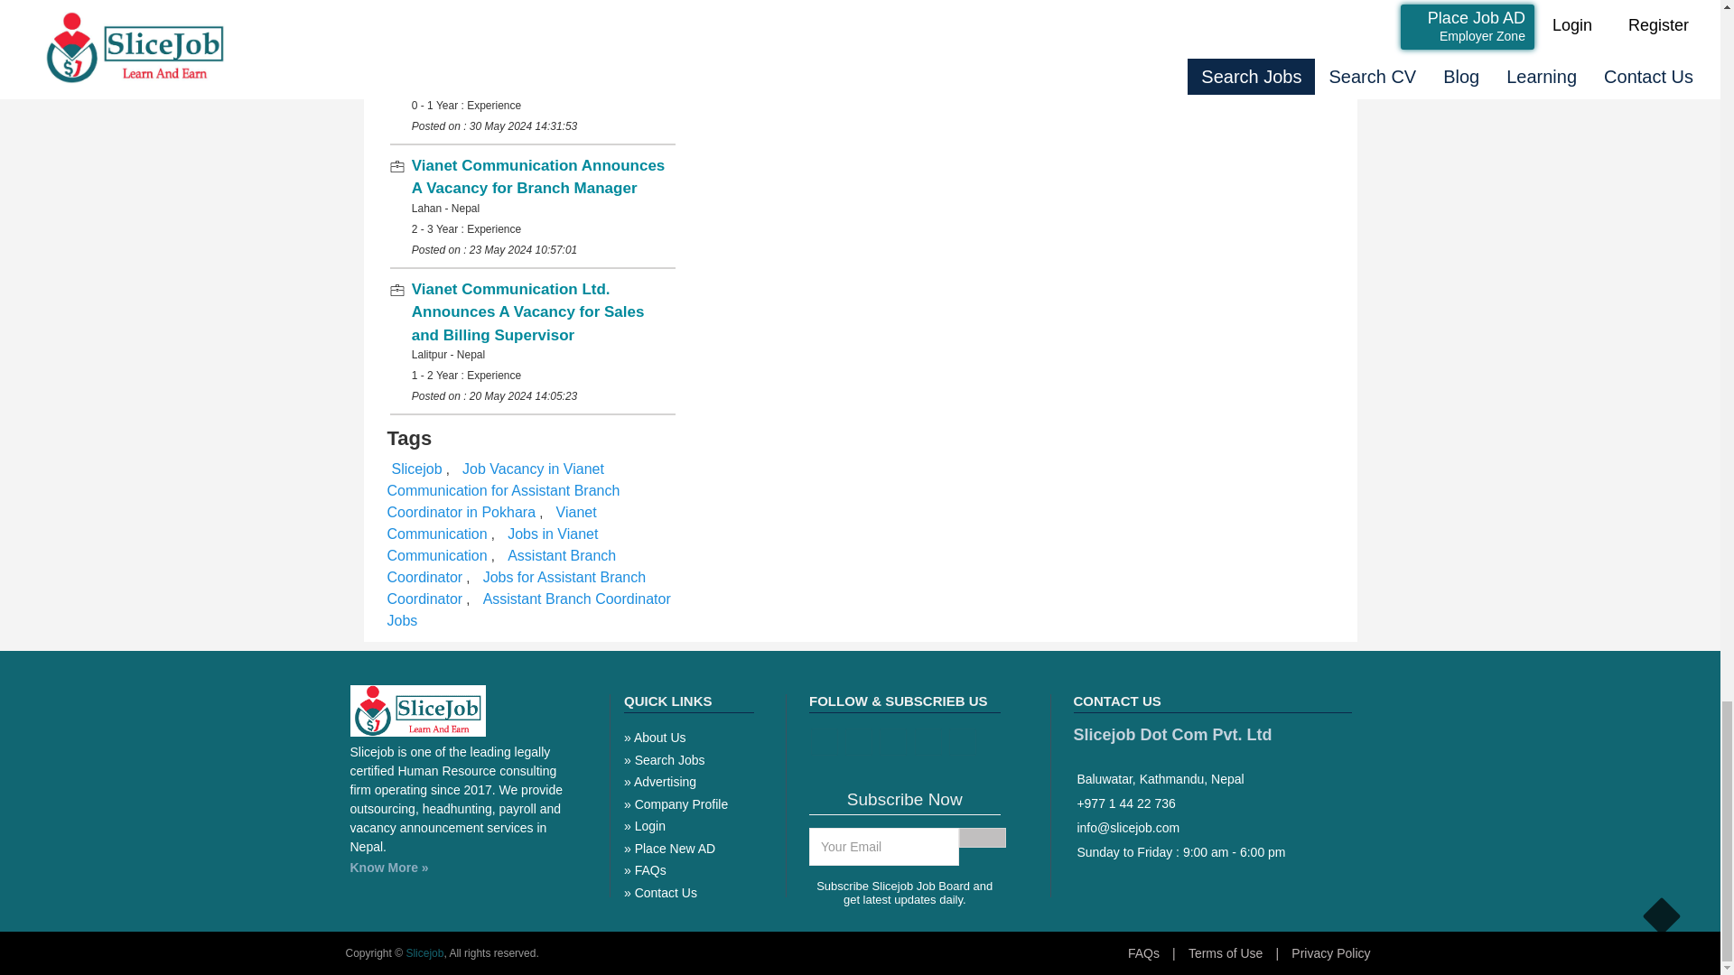  What do you see at coordinates (491, 524) in the screenshot?
I see `Vianet Communication` at bounding box center [491, 524].